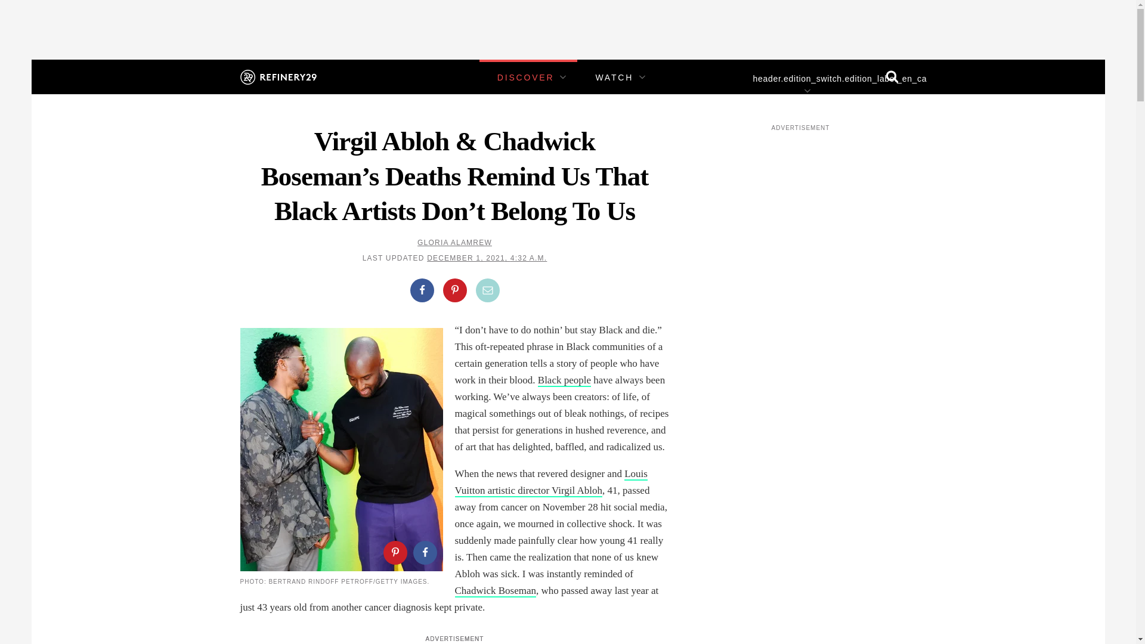  What do you see at coordinates (564, 380) in the screenshot?
I see `Black people` at bounding box center [564, 380].